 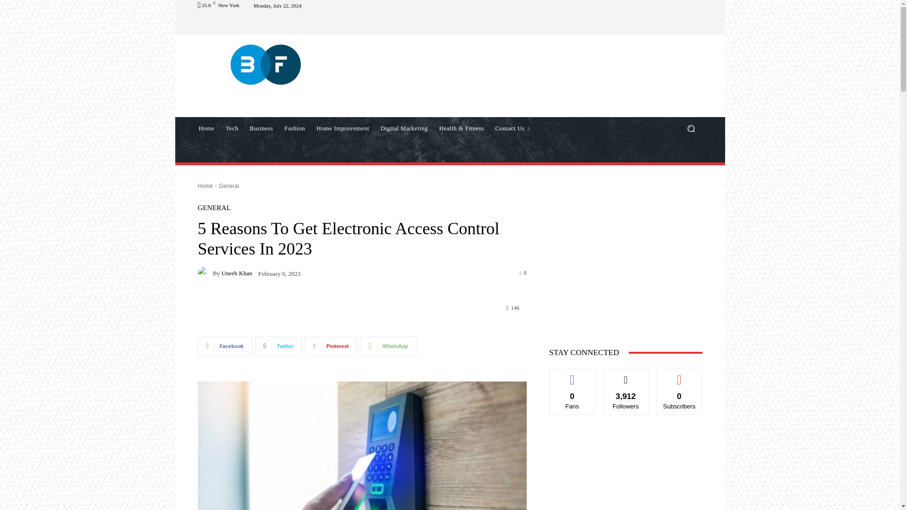 I want to click on Home, so click(x=206, y=128).